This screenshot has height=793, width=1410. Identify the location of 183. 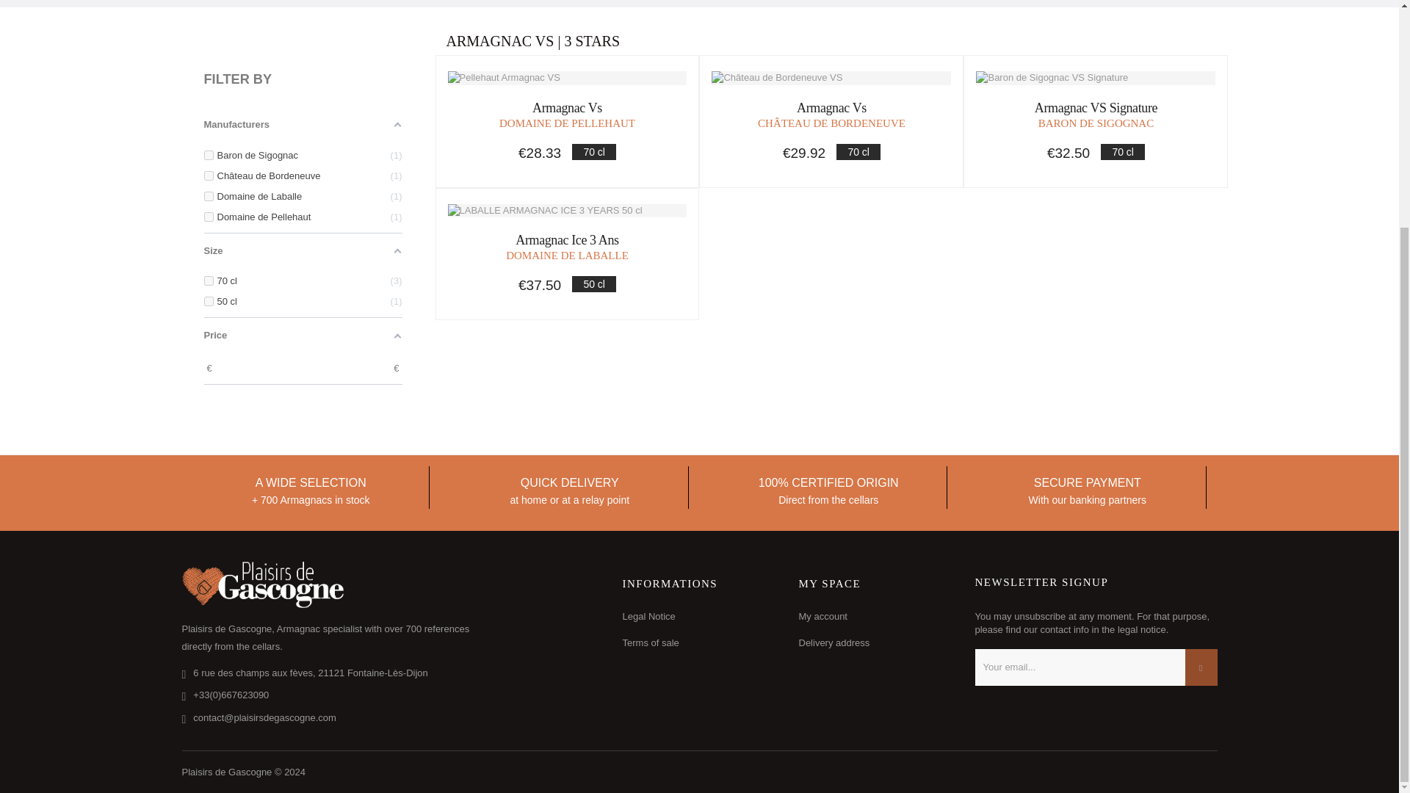
(209, 280).